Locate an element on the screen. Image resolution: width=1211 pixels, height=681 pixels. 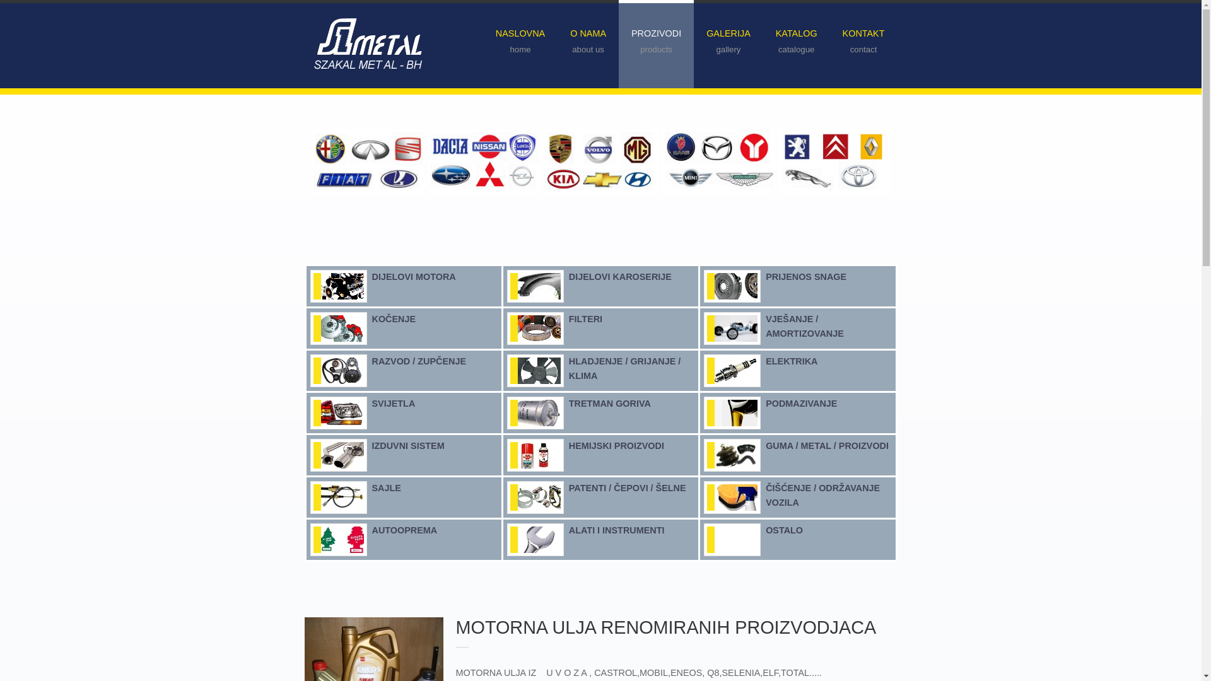
KATALOG
catalogue is located at coordinates (797, 50).